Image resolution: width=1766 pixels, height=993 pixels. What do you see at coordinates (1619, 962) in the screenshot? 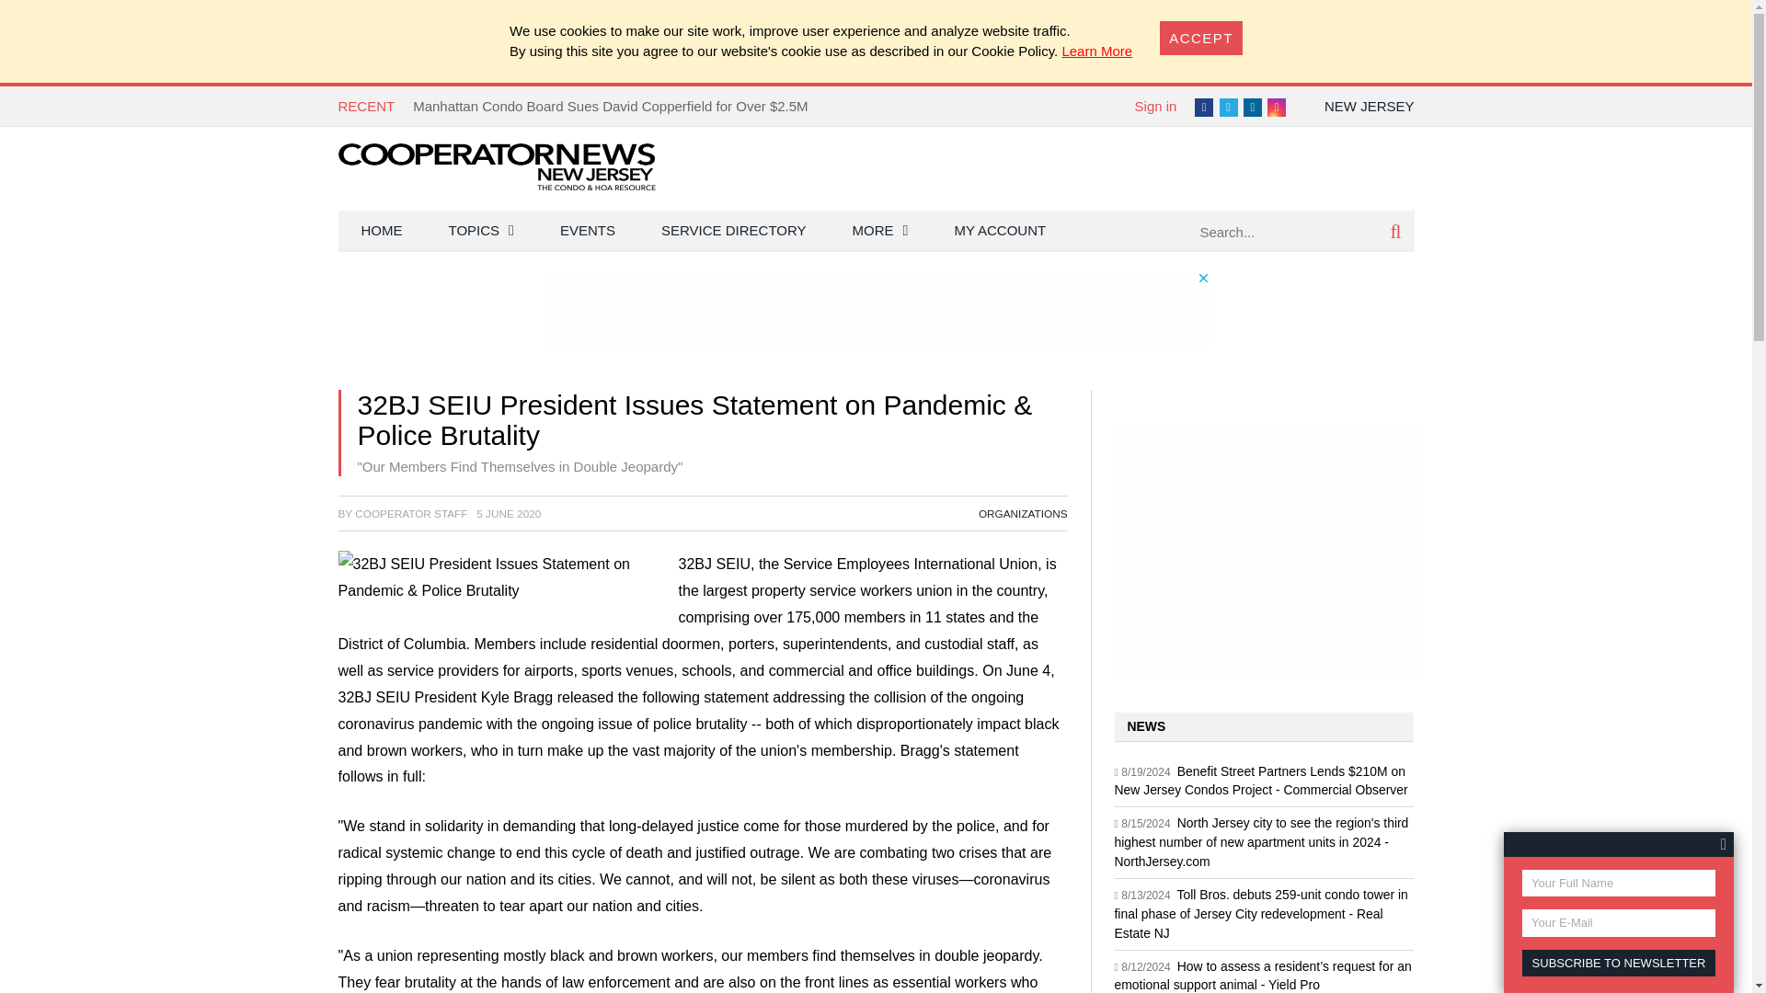
I see `Subscribe to Newsletter` at bounding box center [1619, 962].